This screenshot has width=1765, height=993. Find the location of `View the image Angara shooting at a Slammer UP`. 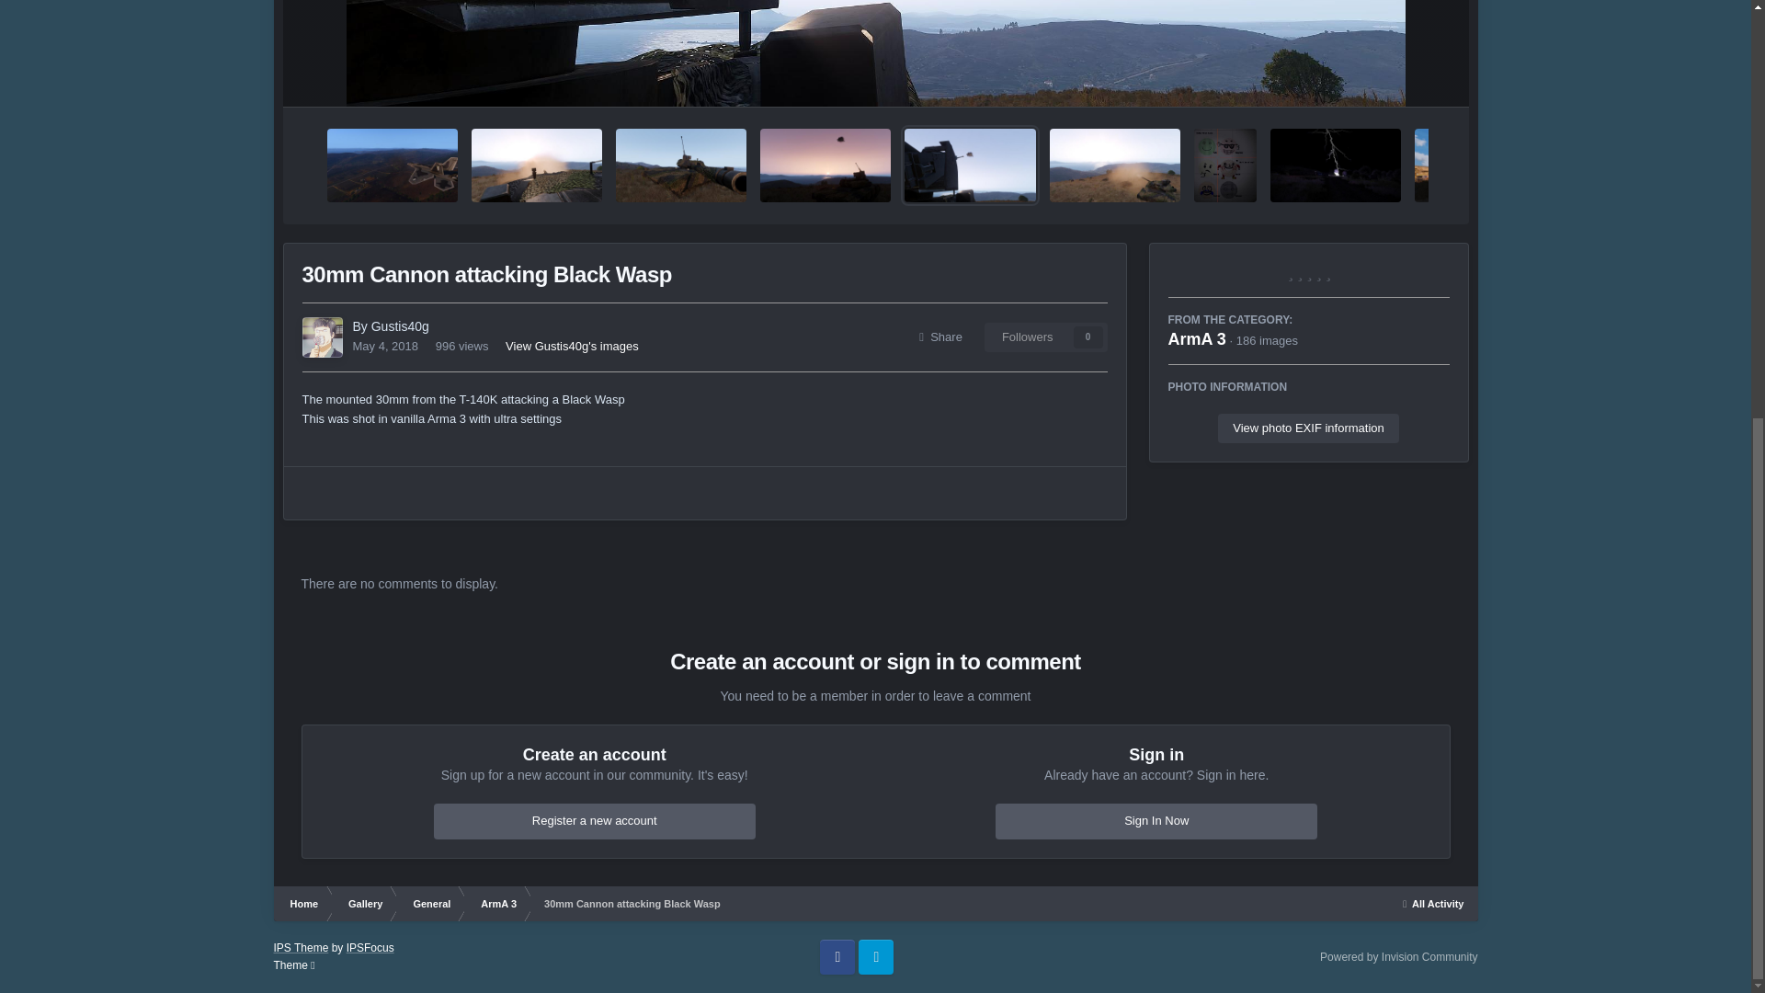

View the image Angara shooting at a Slammer UP is located at coordinates (536, 165).